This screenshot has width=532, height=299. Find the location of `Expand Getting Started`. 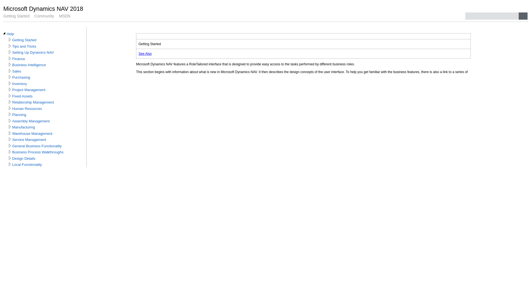

Expand Getting Started is located at coordinates (10, 40).